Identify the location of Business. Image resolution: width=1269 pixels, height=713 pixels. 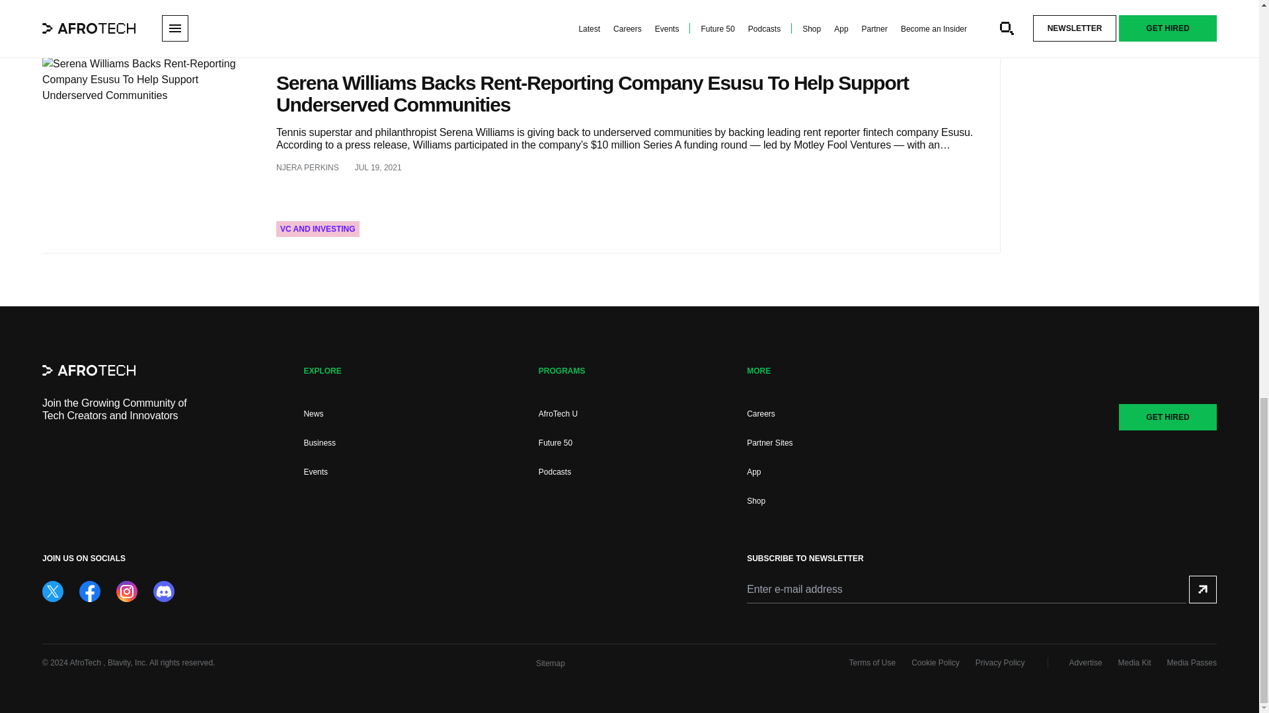
(319, 443).